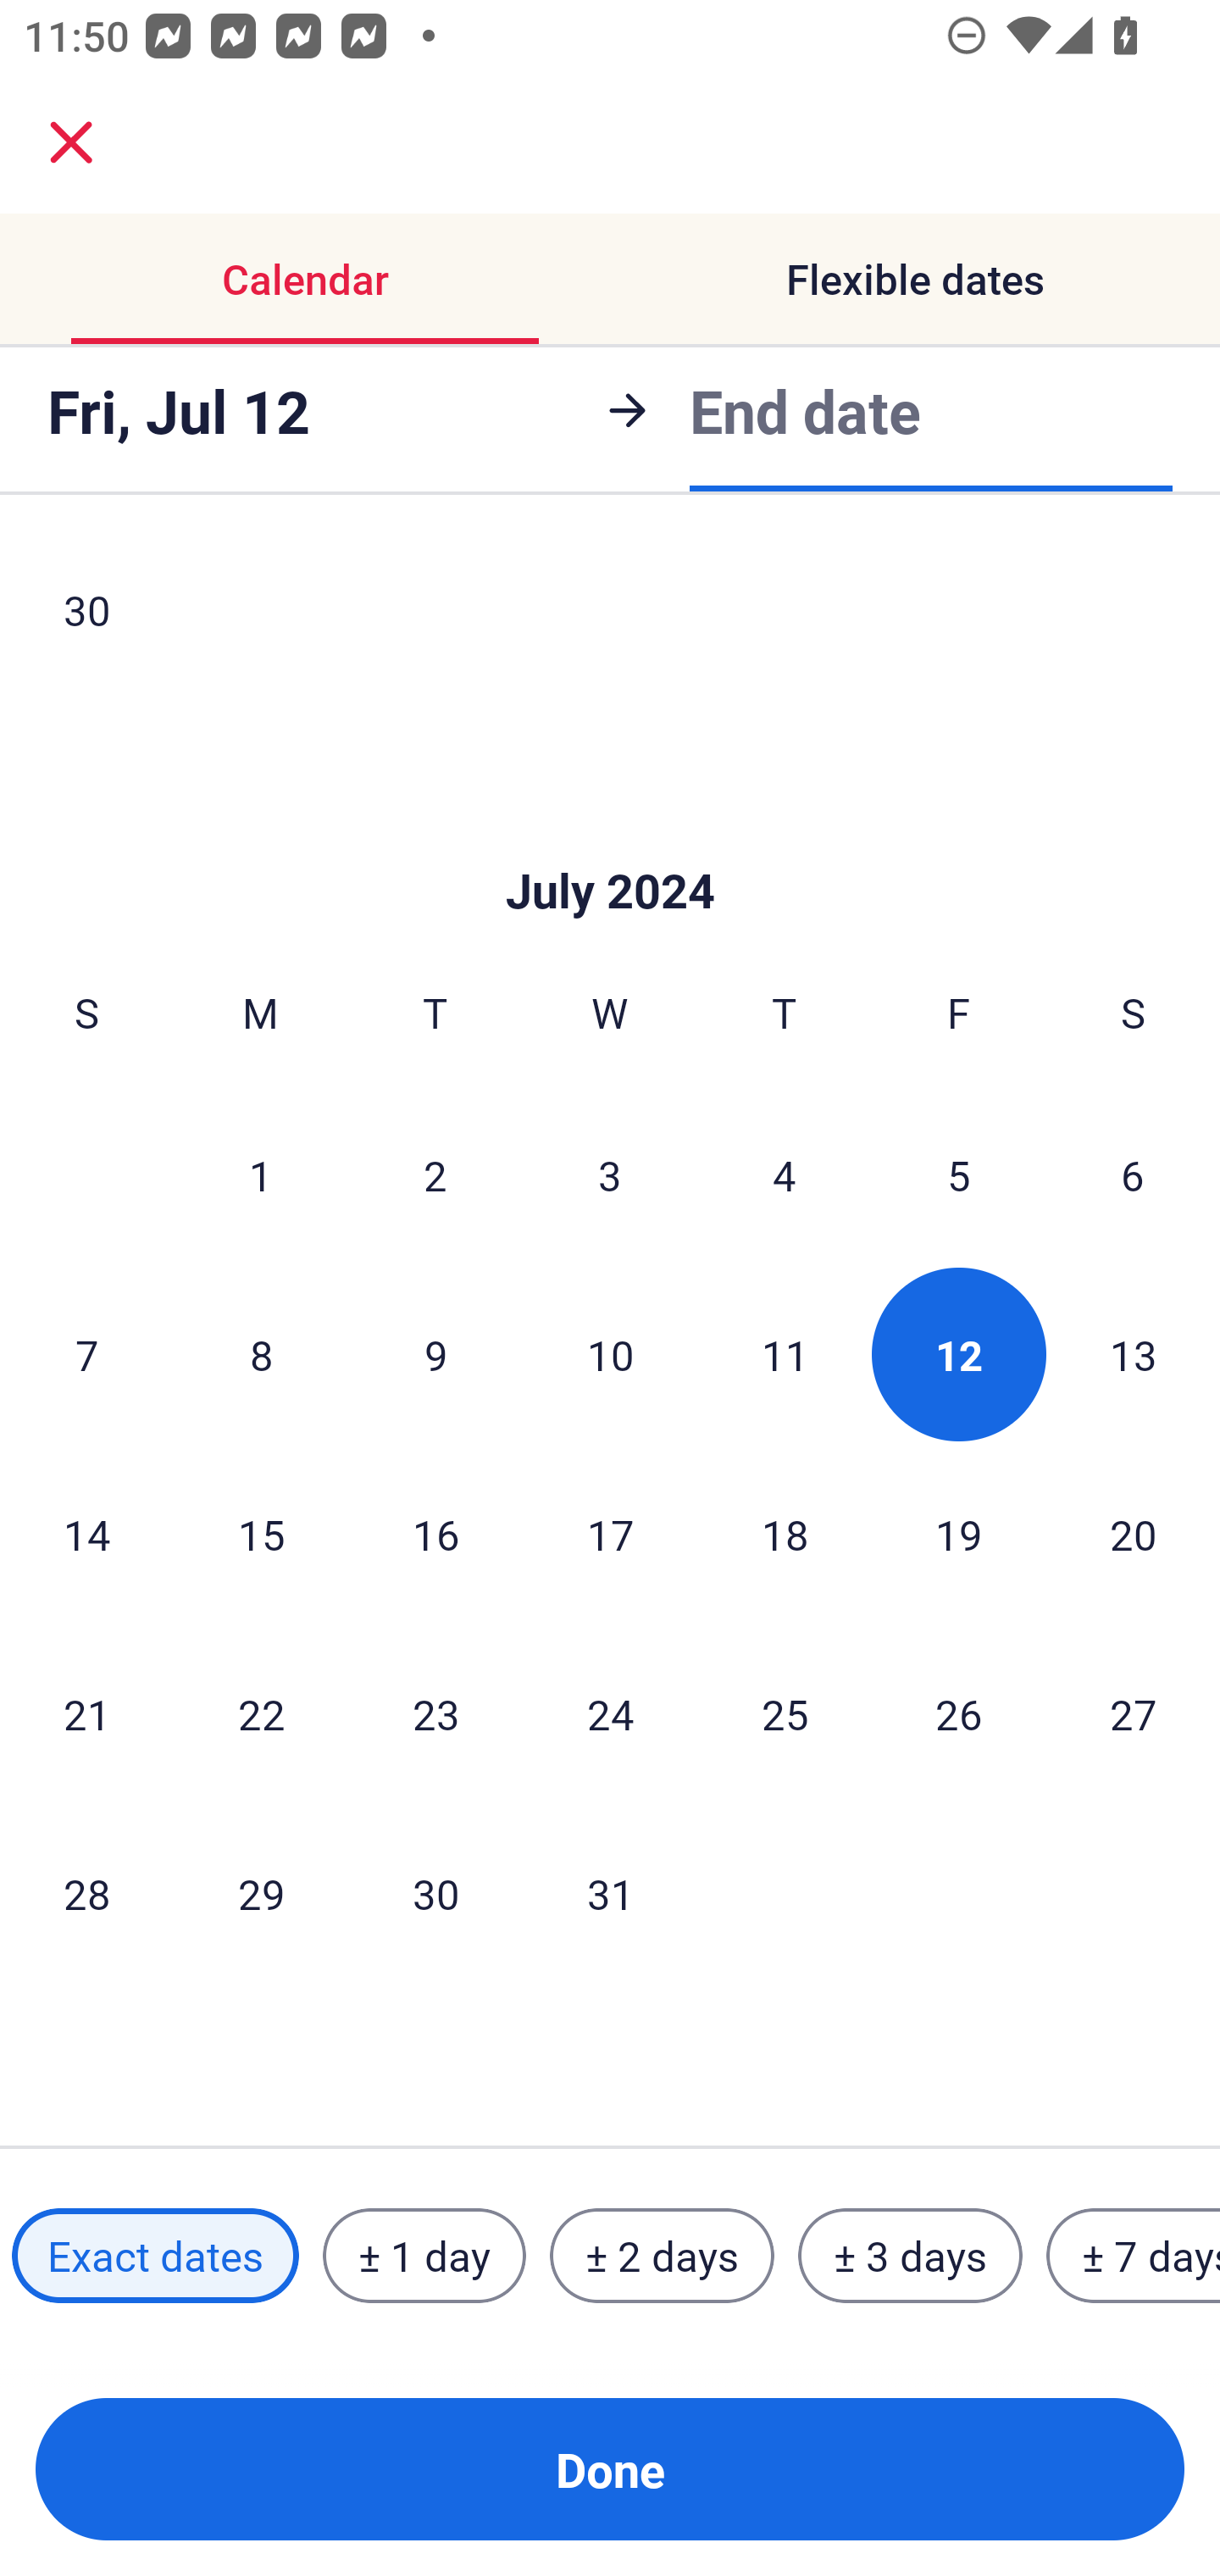  What do you see at coordinates (915, 280) in the screenshot?
I see `Flexible dates` at bounding box center [915, 280].